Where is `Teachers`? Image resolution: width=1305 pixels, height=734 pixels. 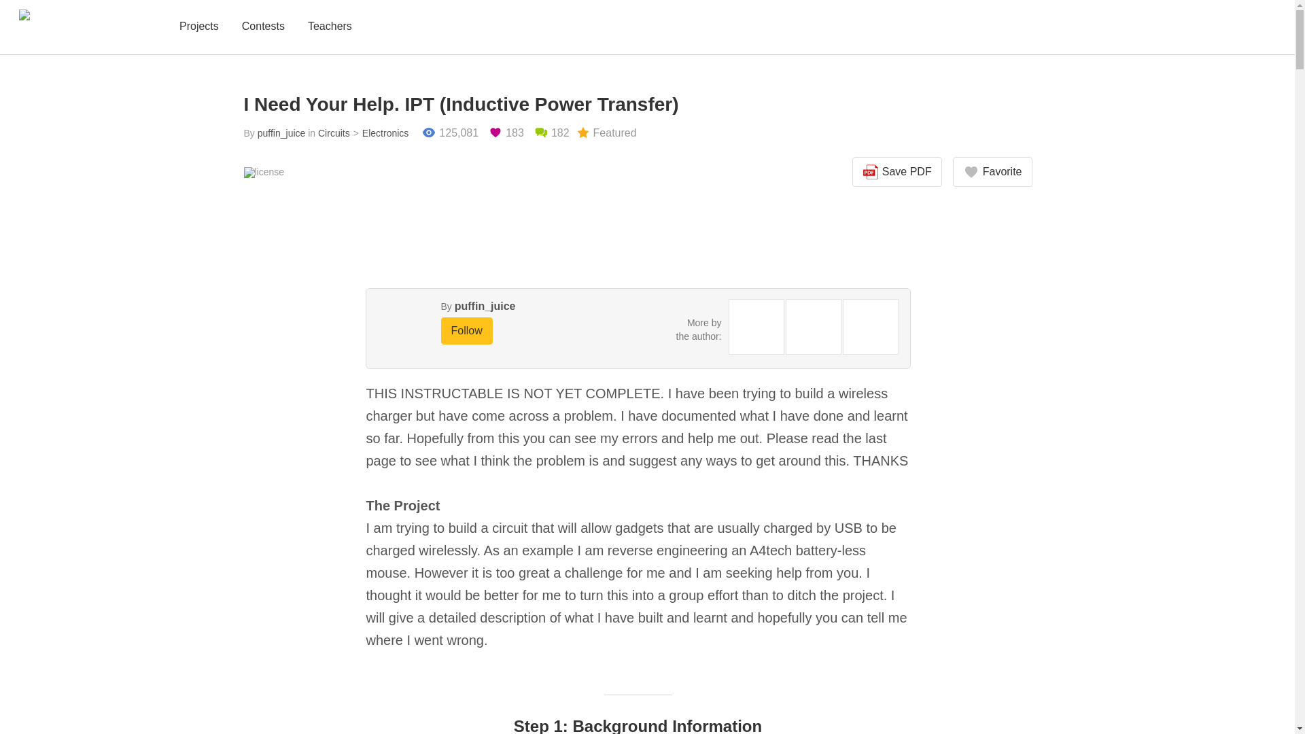
Teachers is located at coordinates (330, 27).